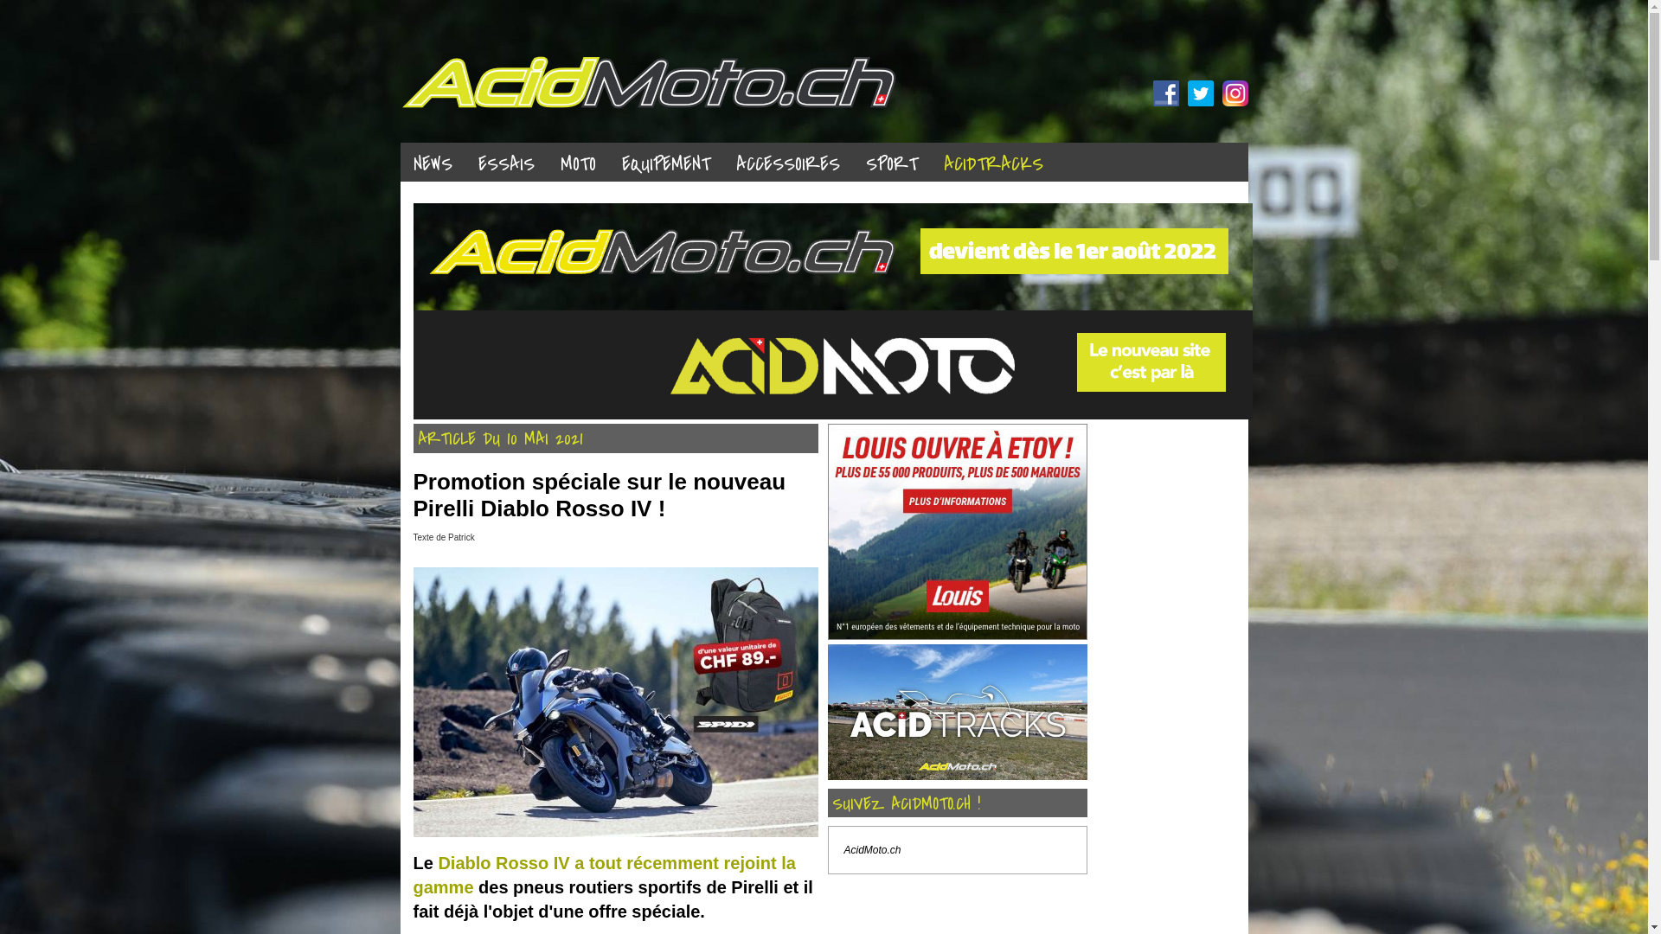 This screenshot has width=1661, height=934. What do you see at coordinates (1200, 93) in the screenshot?
I see `Twitter` at bounding box center [1200, 93].